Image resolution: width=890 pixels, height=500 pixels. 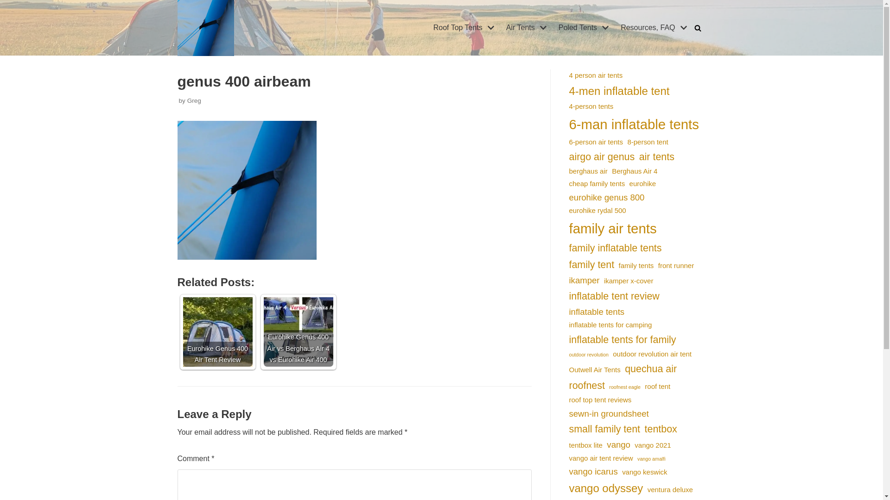 What do you see at coordinates (593, 471) in the screenshot?
I see `vango icarus` at bounding box center [593, 471].